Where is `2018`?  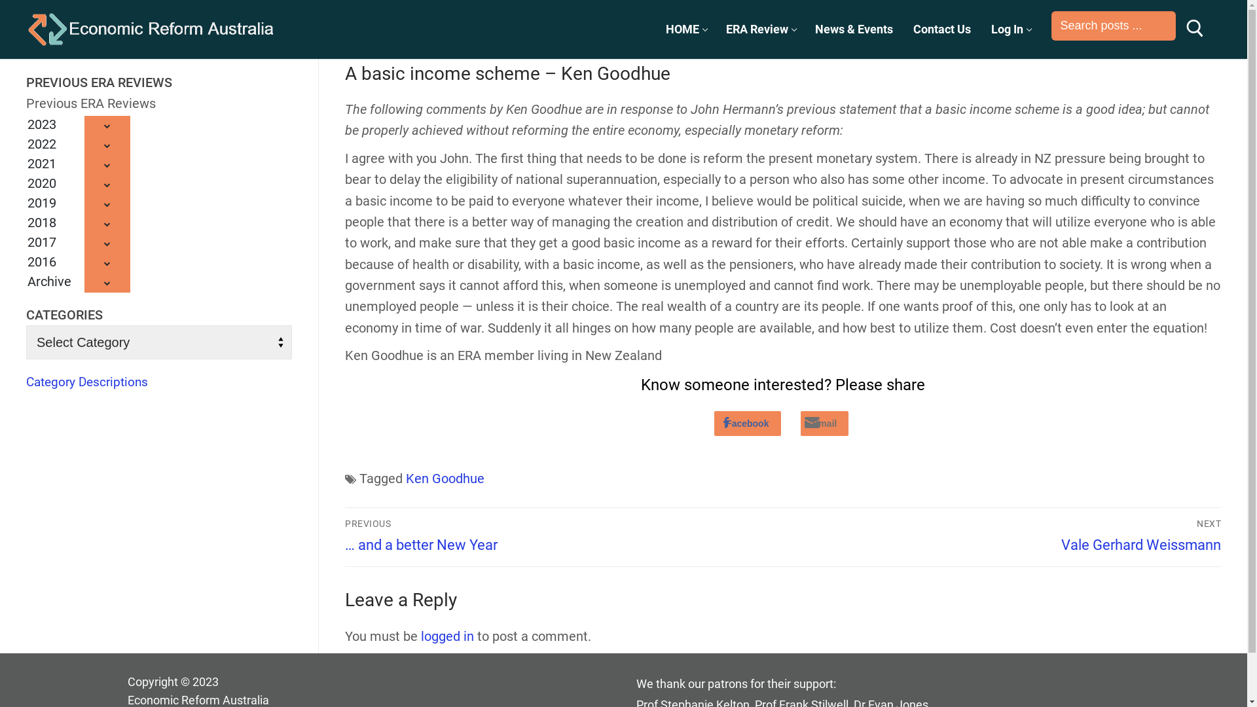 2018 is located at coordinates (79, 223).